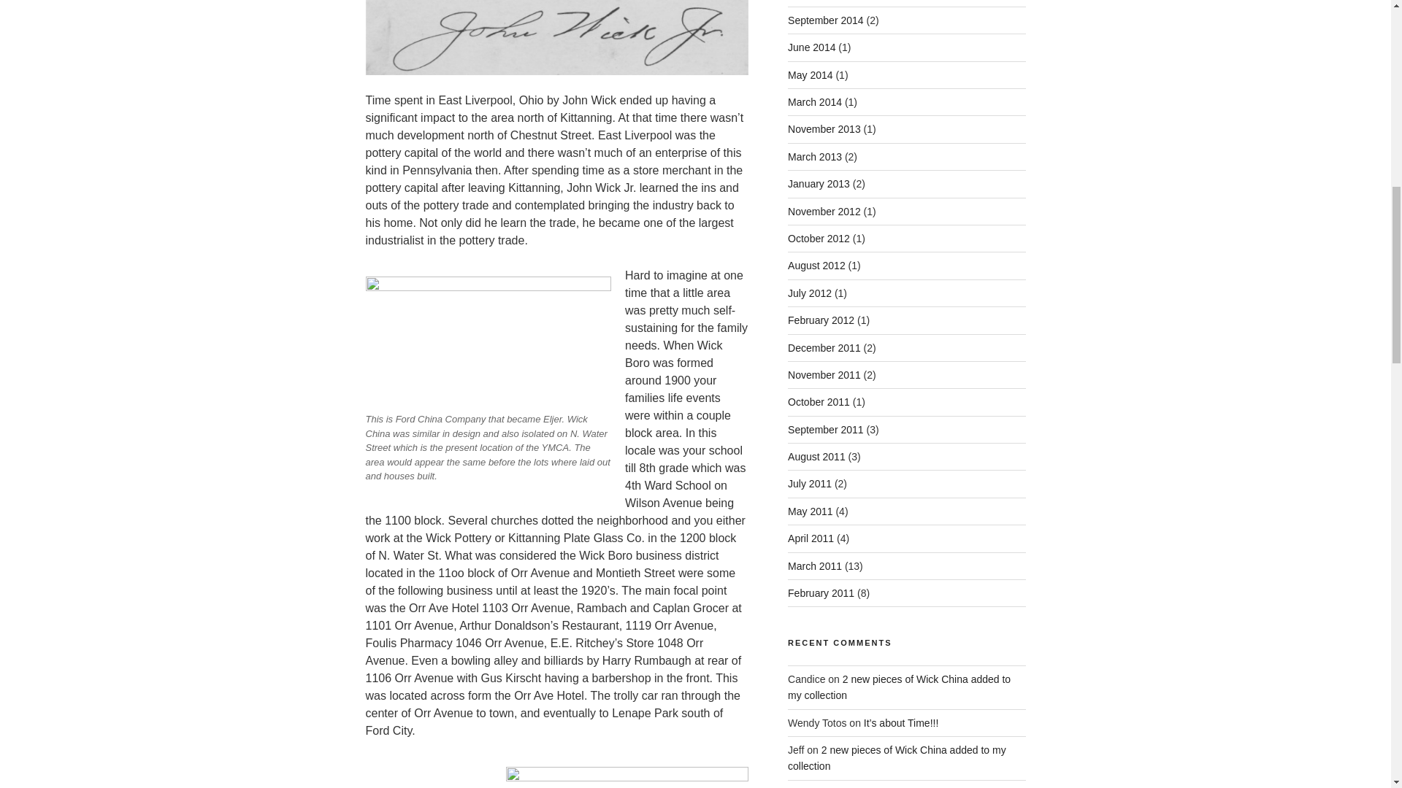  I want to click on May 2014, so click(811, 75).